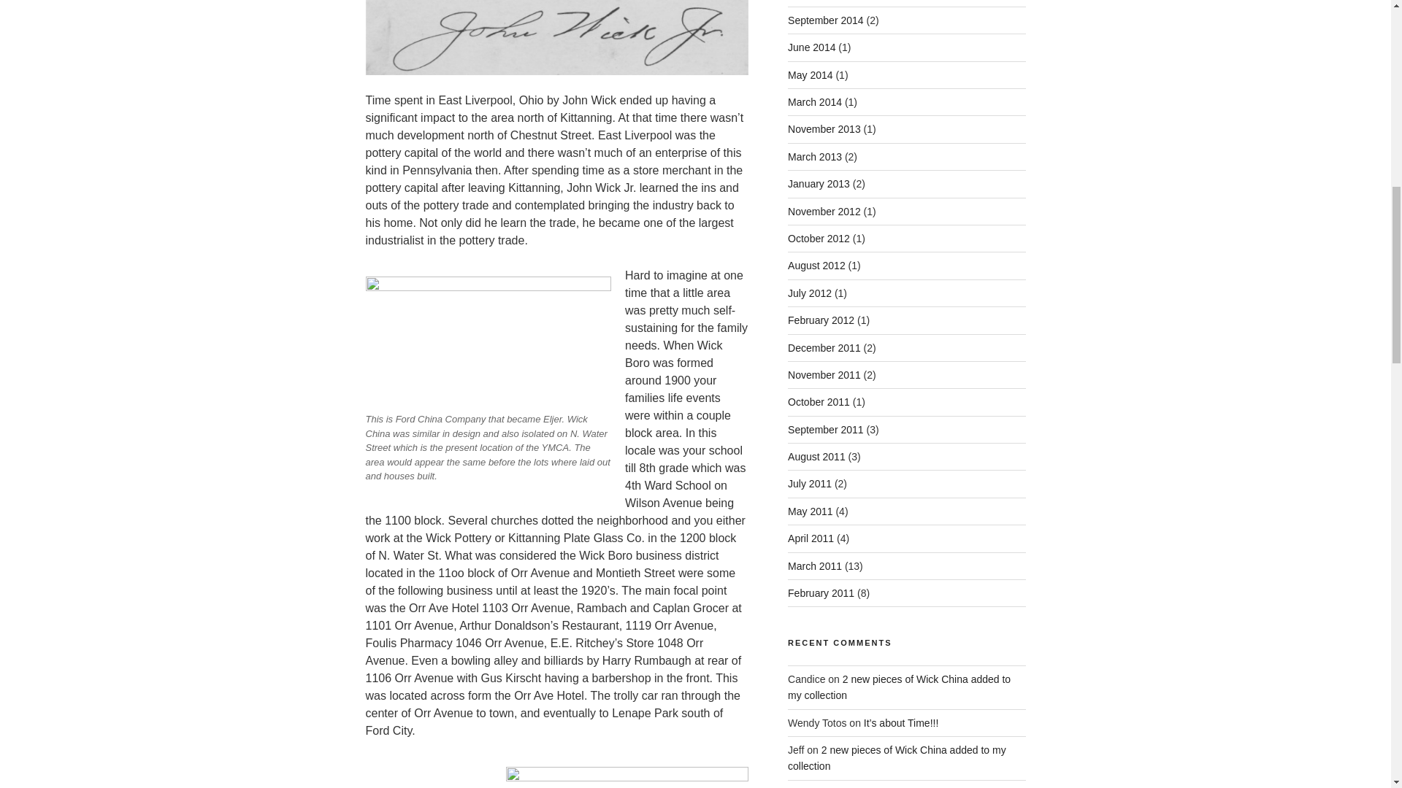  I want to click on May 2014, so click(811, 75).